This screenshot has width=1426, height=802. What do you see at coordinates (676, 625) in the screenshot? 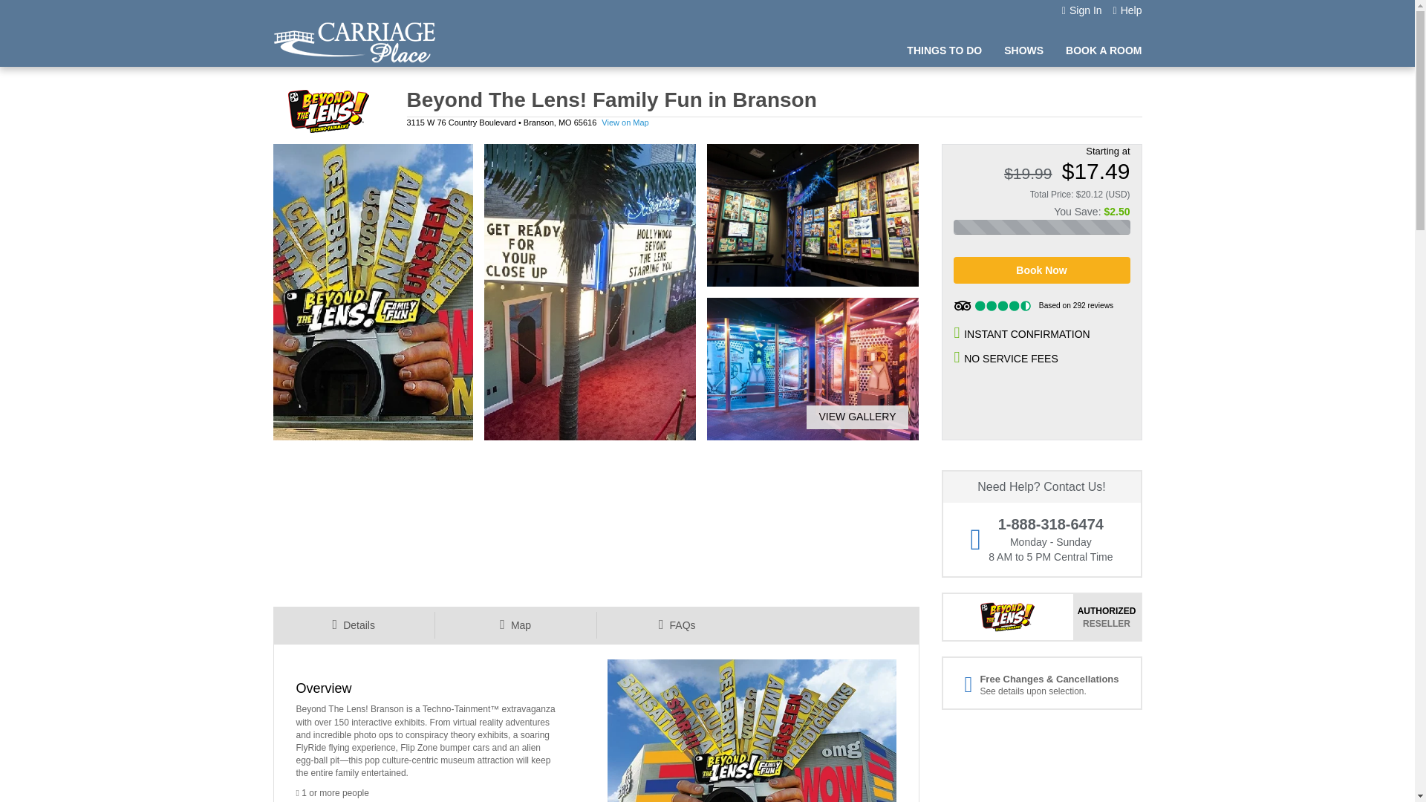
I see `FAQs` at bounding box center [676, 625].